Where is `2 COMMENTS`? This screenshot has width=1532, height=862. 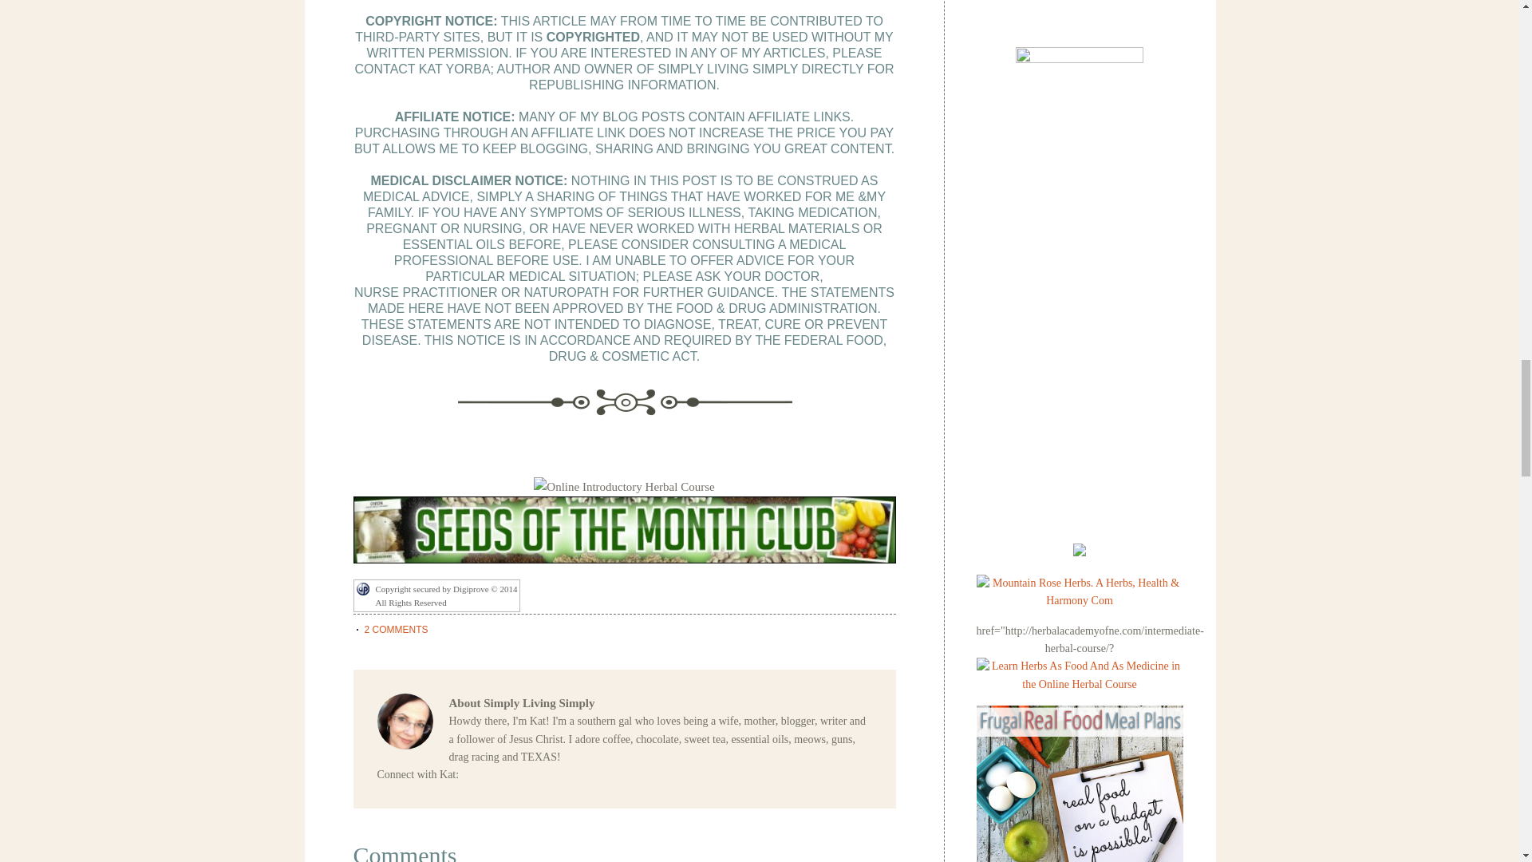
2 COMMENTS is located at coordinates (396, 629).